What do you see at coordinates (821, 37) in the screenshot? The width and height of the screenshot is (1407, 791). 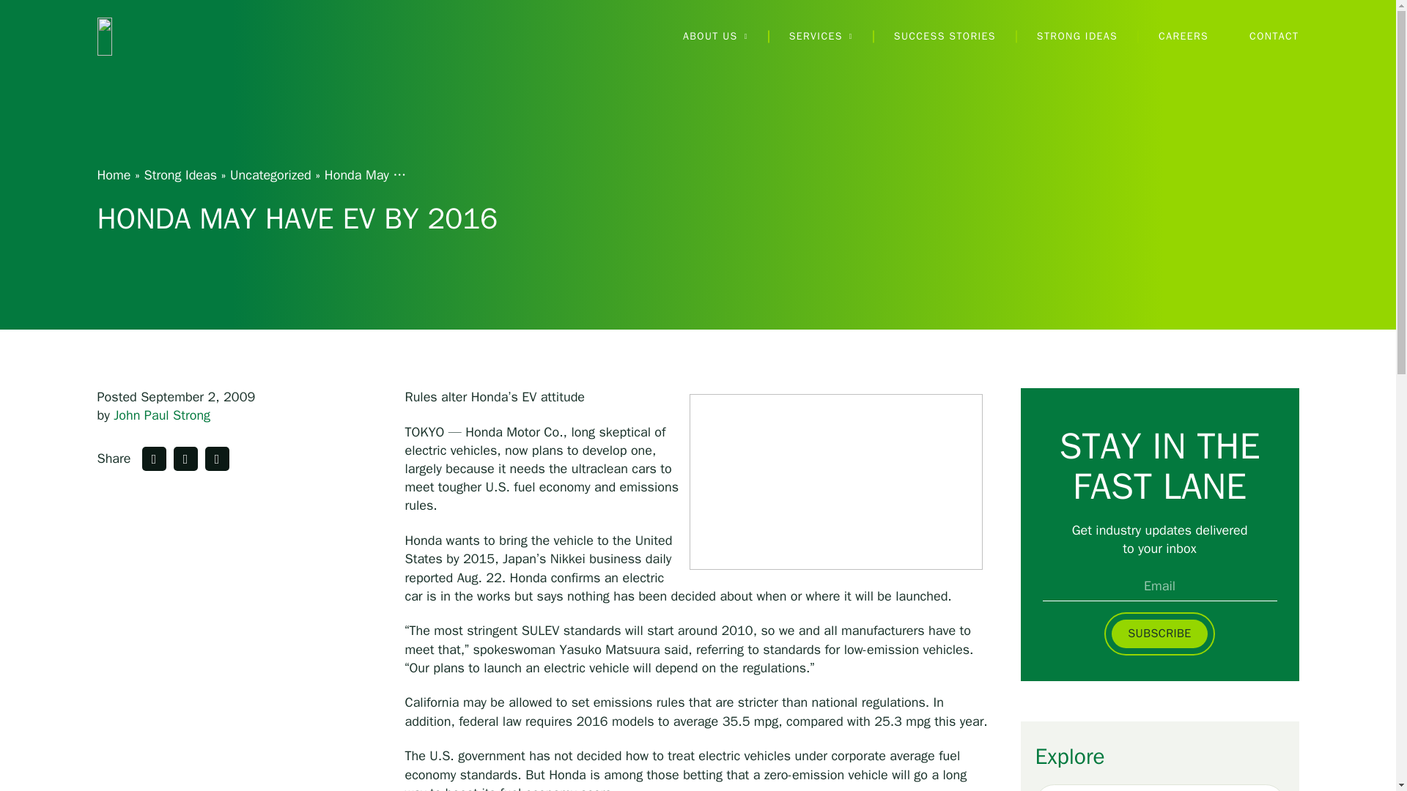 I see `SERVICES` at bounding box center [821, 37].